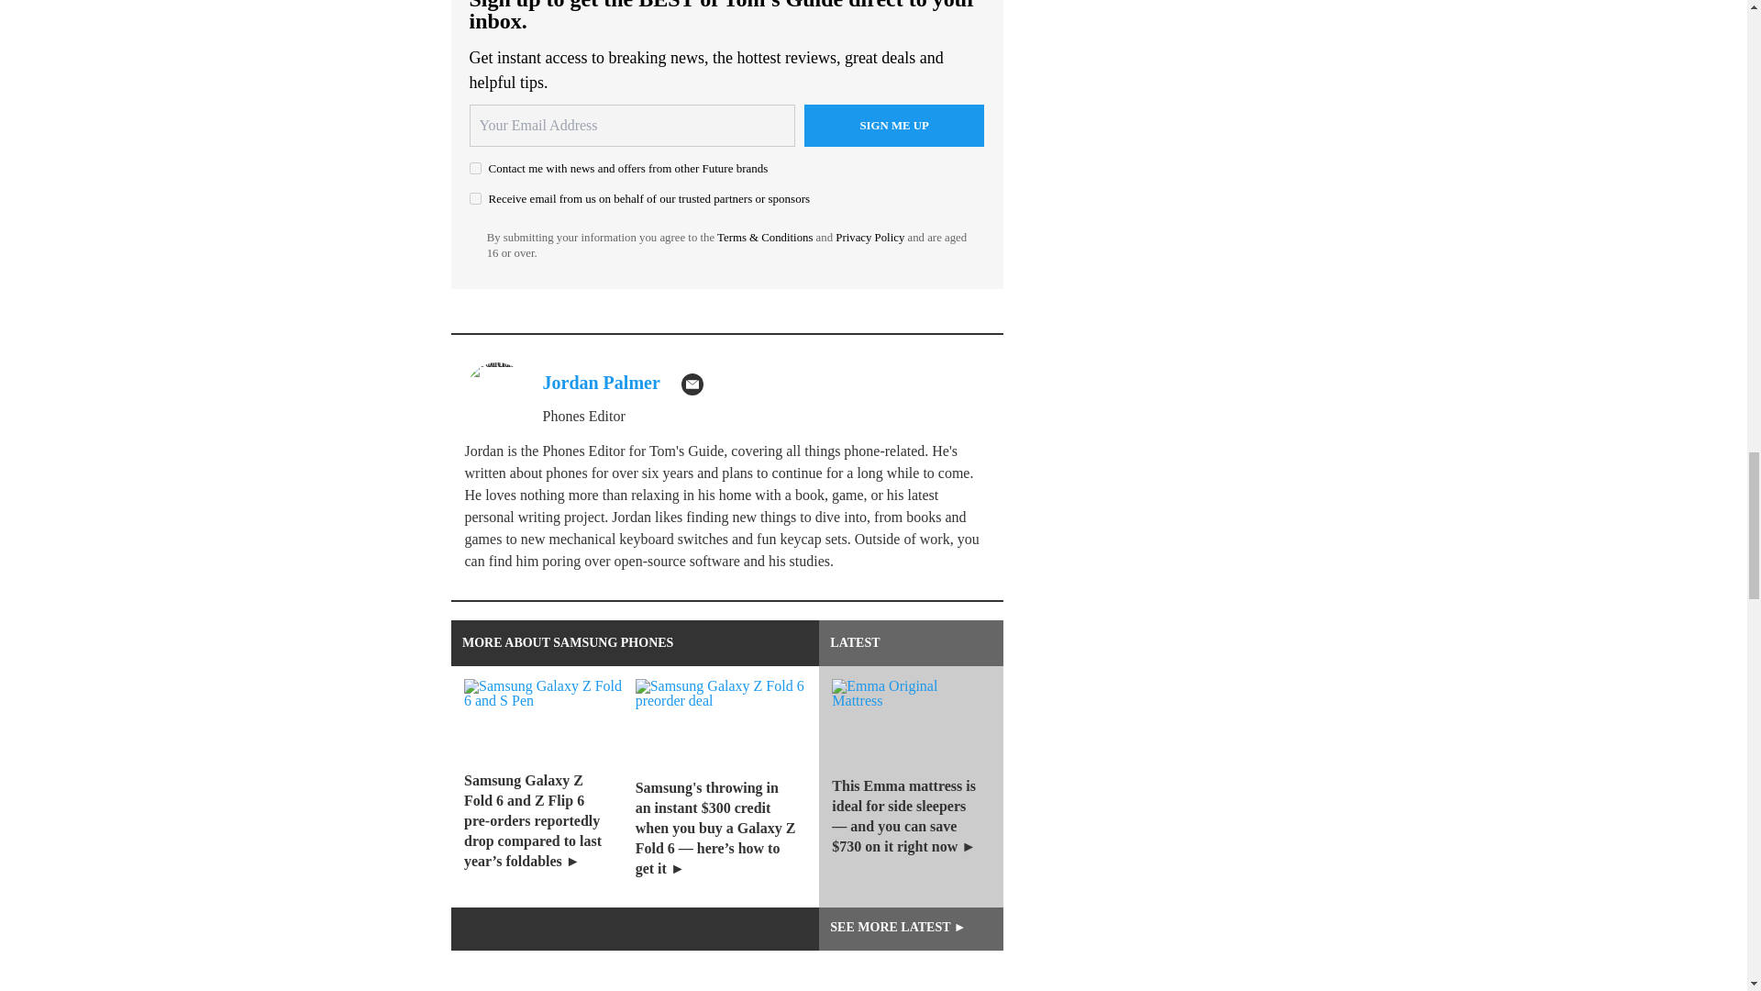 The width and height of the screenshot is (1761, 991). Describe the element at coordinates (475, 169) in the screenshot. I see `on` at that location.